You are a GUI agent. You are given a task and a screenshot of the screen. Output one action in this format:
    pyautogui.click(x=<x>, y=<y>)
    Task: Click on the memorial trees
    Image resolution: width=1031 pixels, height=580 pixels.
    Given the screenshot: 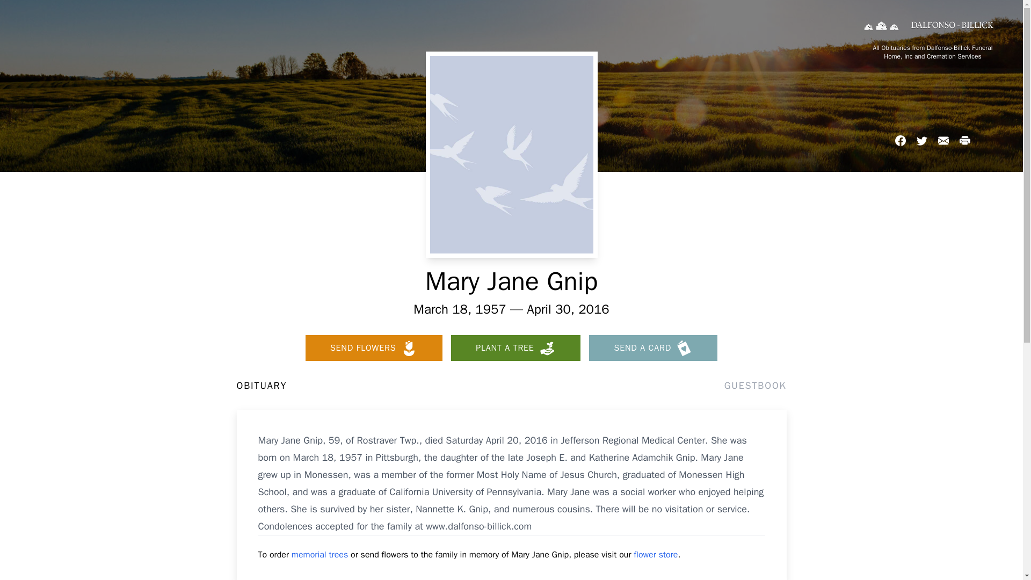 What is the action you would take?
    pyautogui.click(x=320, y=554)
    